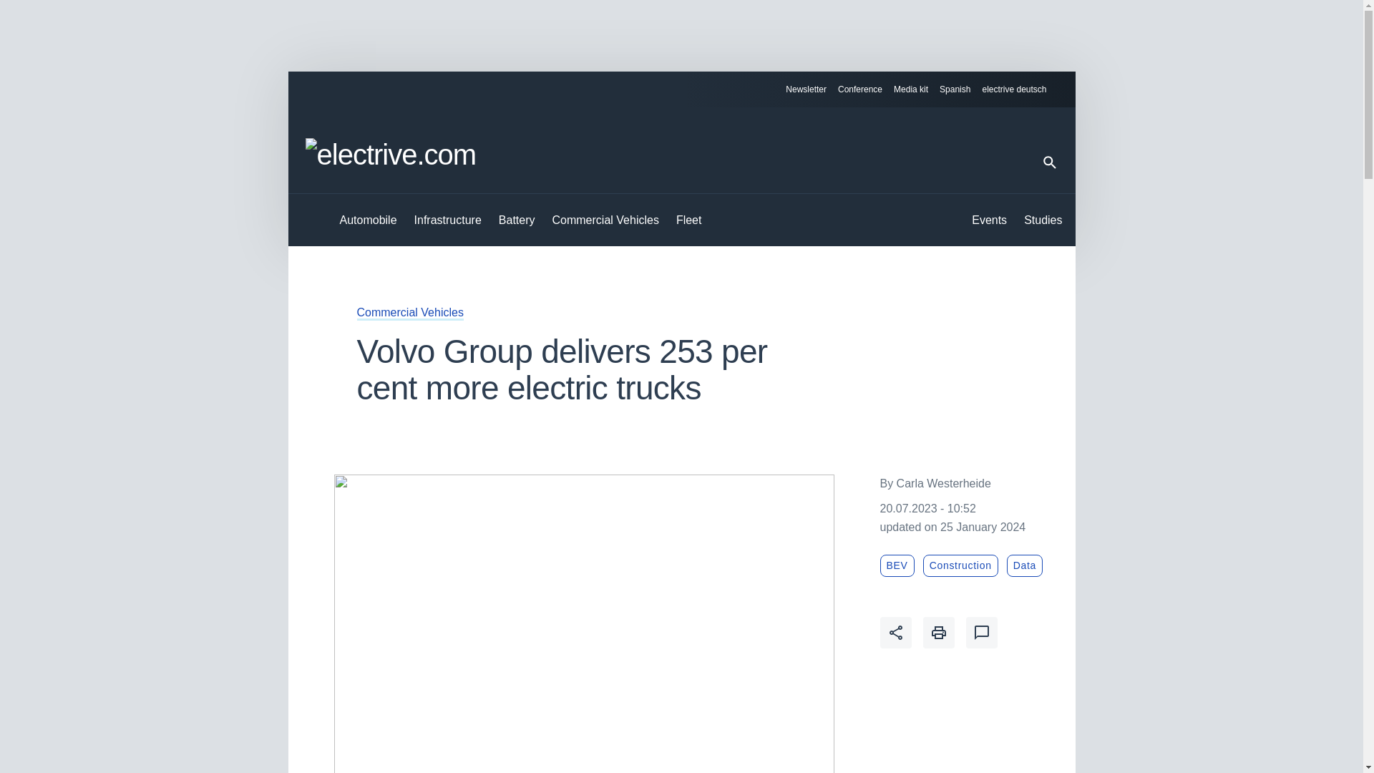 The image size is (1374, 773). Describe the element at coordinates (911, 89) in the screenshot. I see `Media kit` at that location.